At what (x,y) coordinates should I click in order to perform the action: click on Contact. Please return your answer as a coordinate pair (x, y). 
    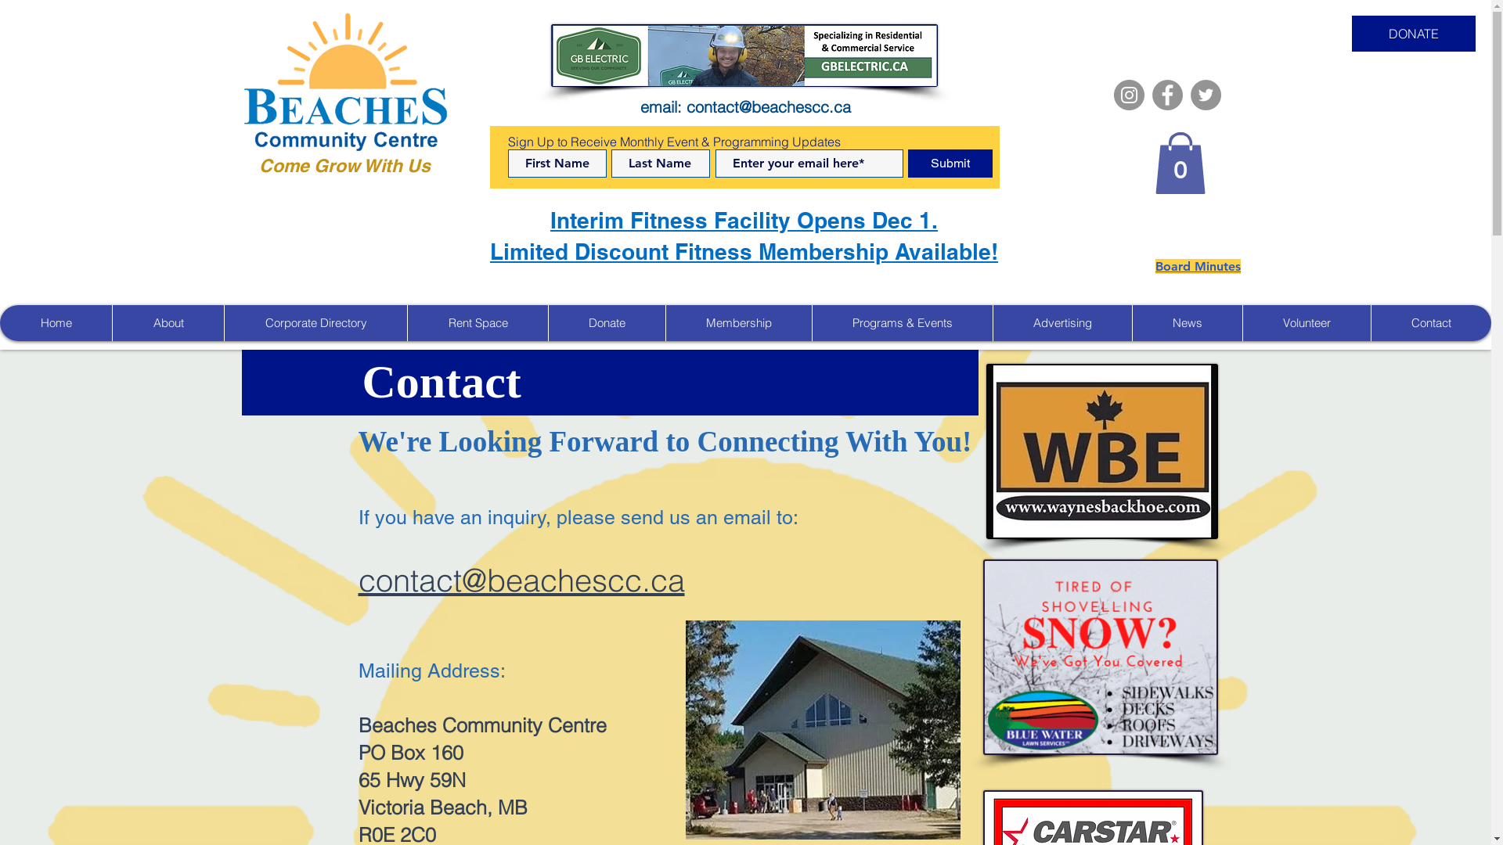
    Looking at the image, I should click on (1431, 323).